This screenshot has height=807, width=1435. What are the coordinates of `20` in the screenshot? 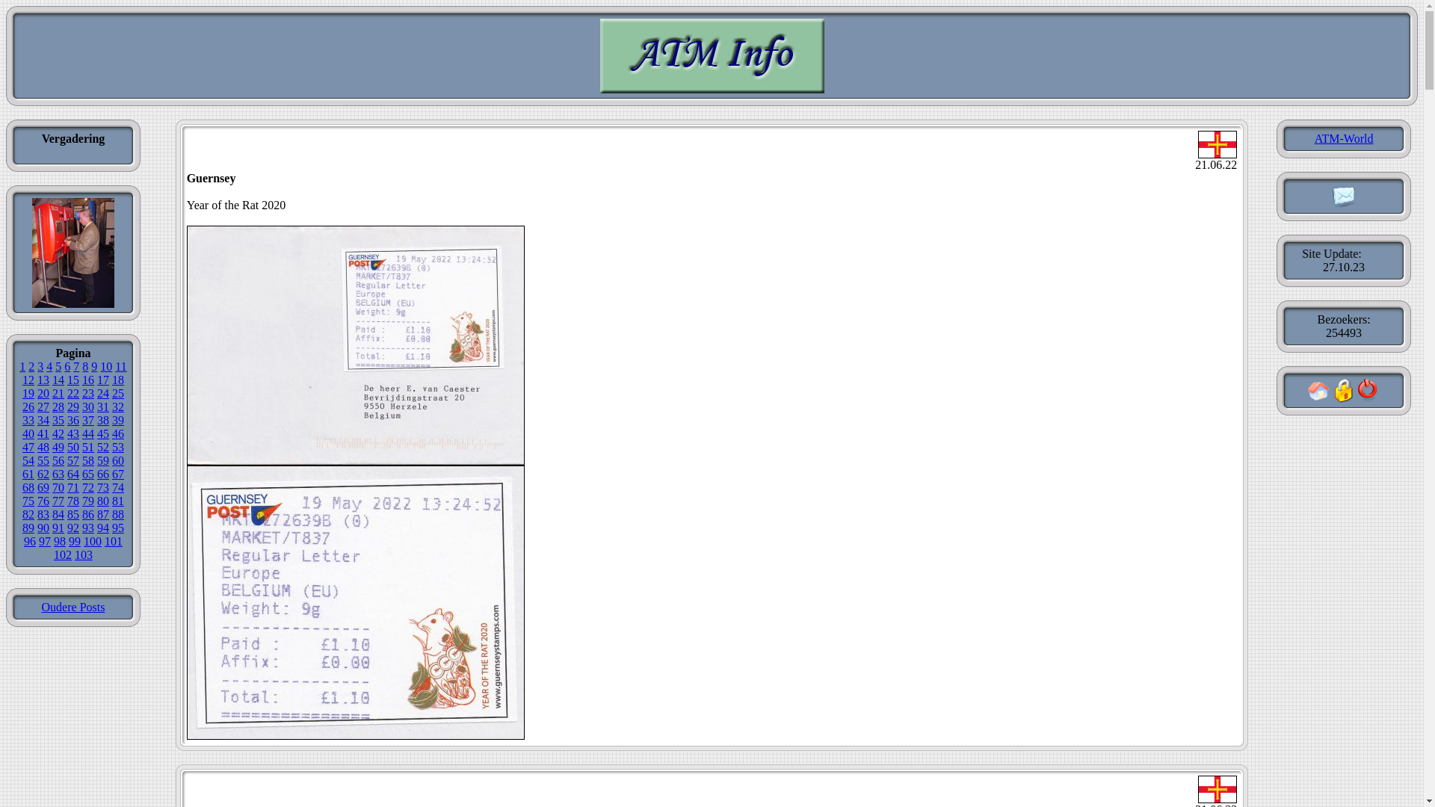 It's located at (43, 393).